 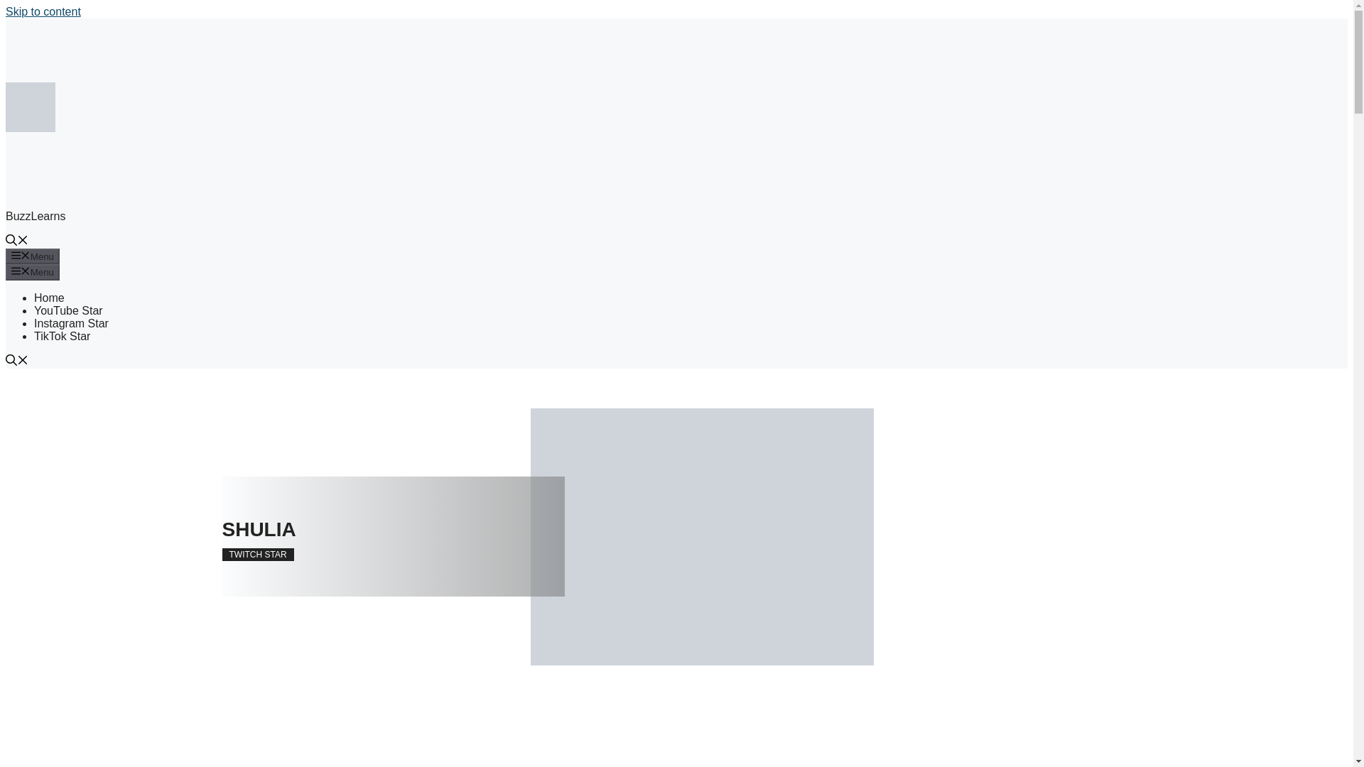 What do you see at coordinates (71, 324) in the screenshot?
I see `Instagram Star` at bounding box center [71, 324].